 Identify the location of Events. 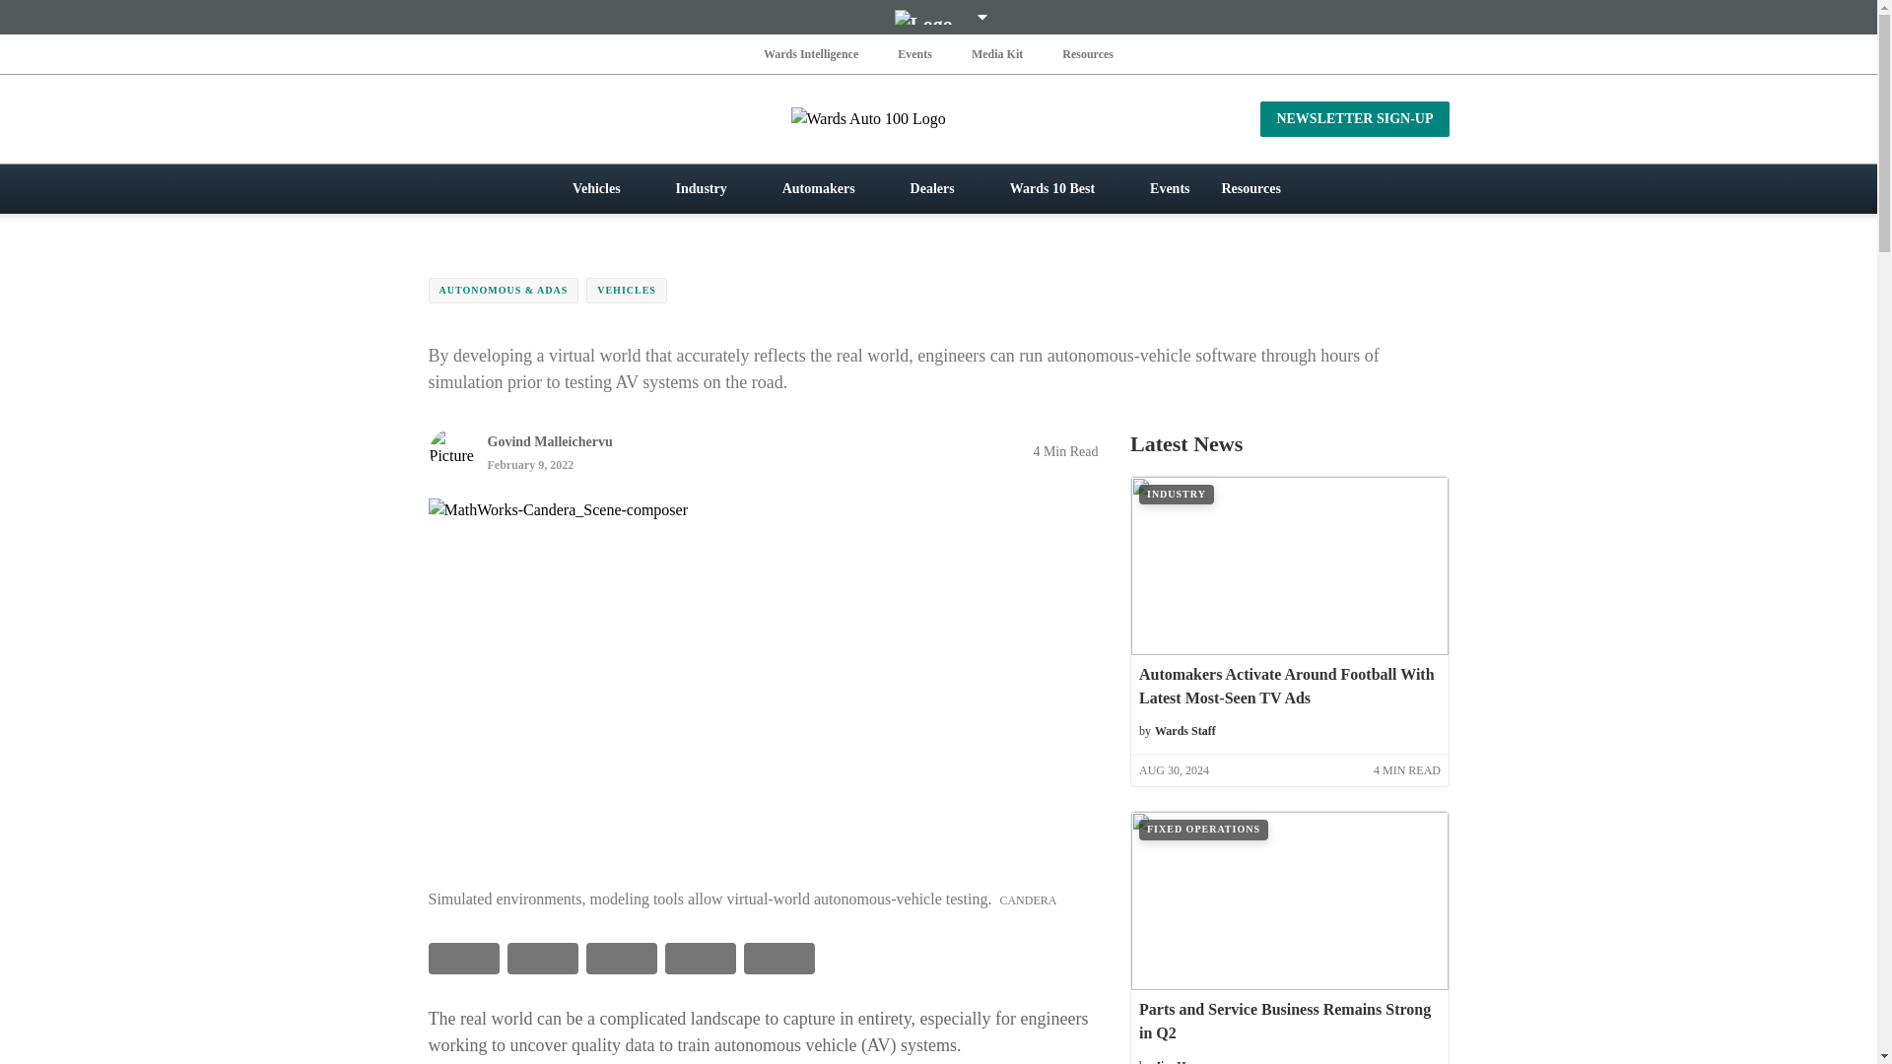
(914, 53).